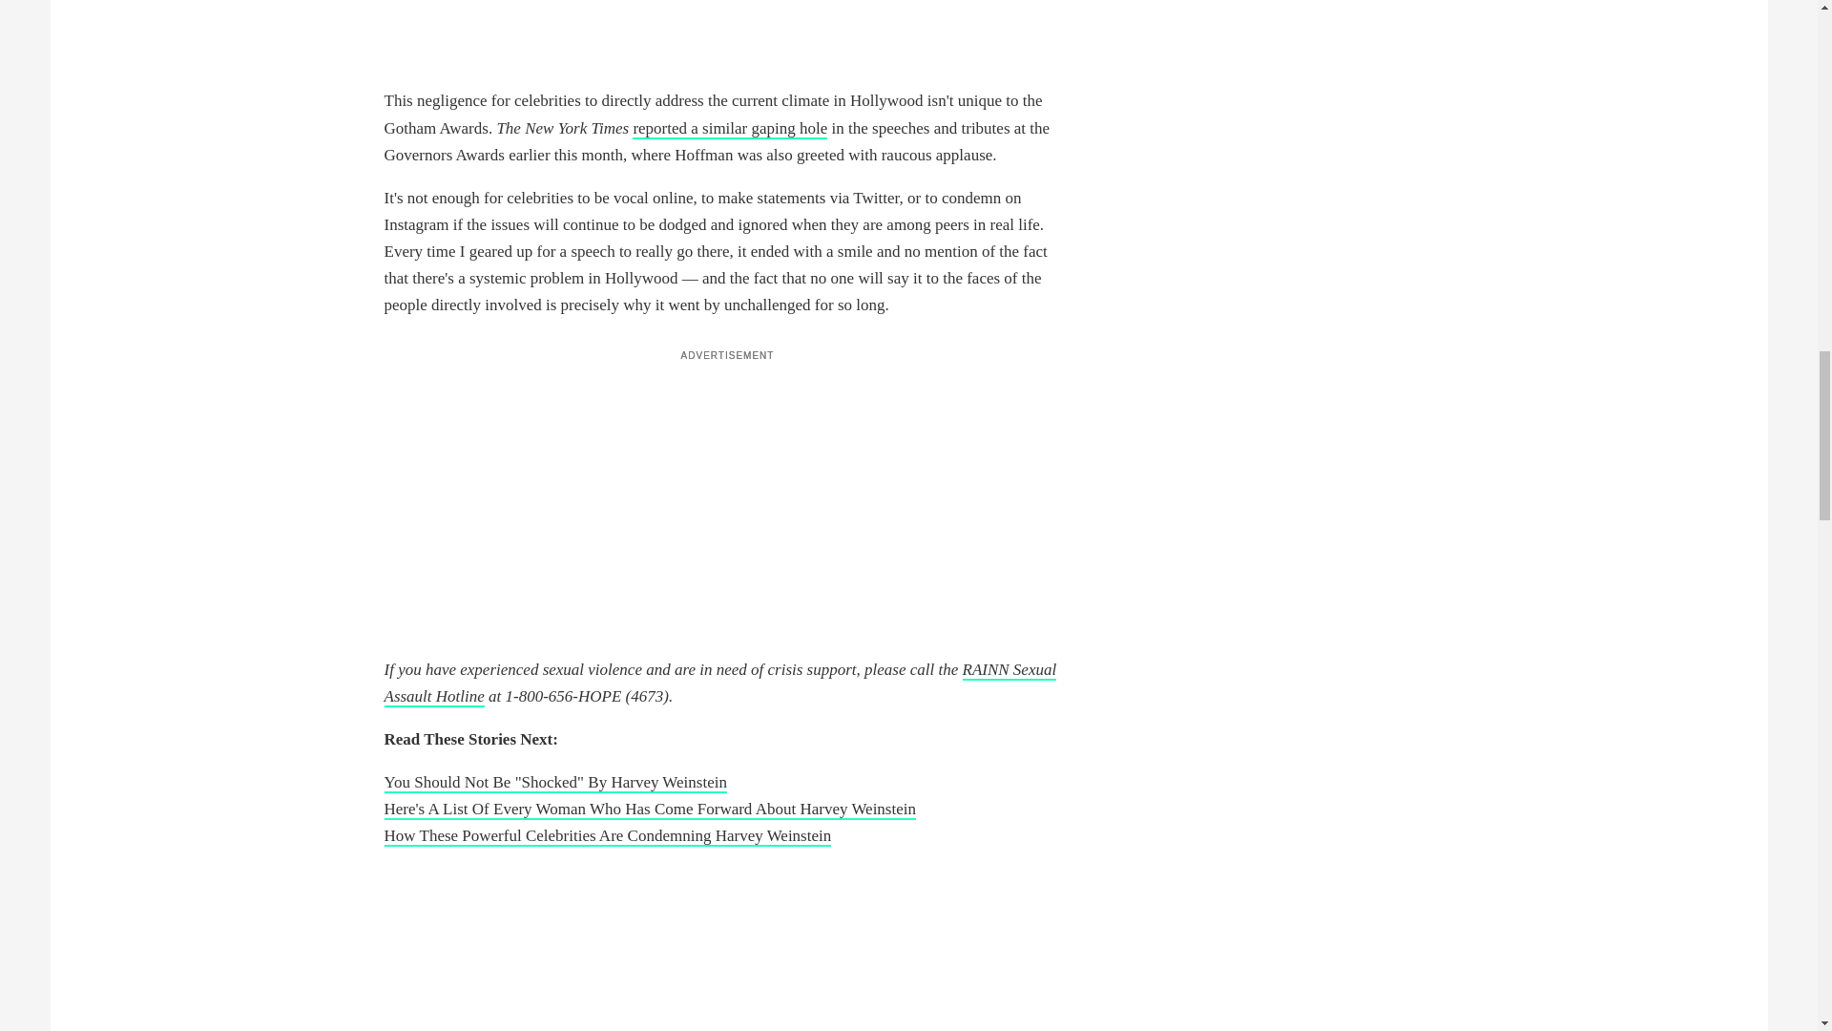  I want to click on RAINN Sexual Assault Hotline, so click(719, 684).